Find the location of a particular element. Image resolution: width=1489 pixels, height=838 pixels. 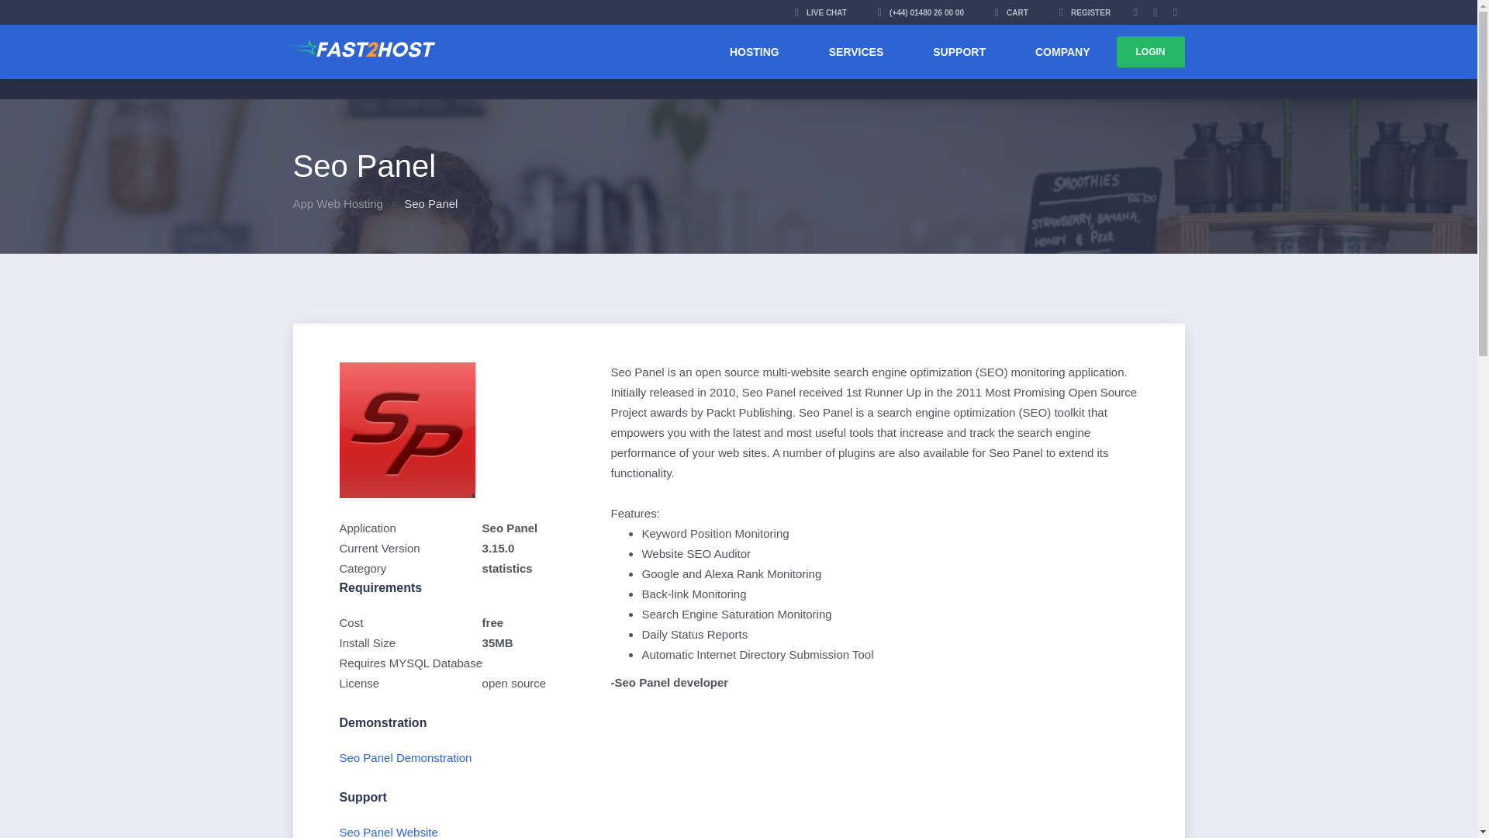

HOSTING is located at coordinates (754, 51).